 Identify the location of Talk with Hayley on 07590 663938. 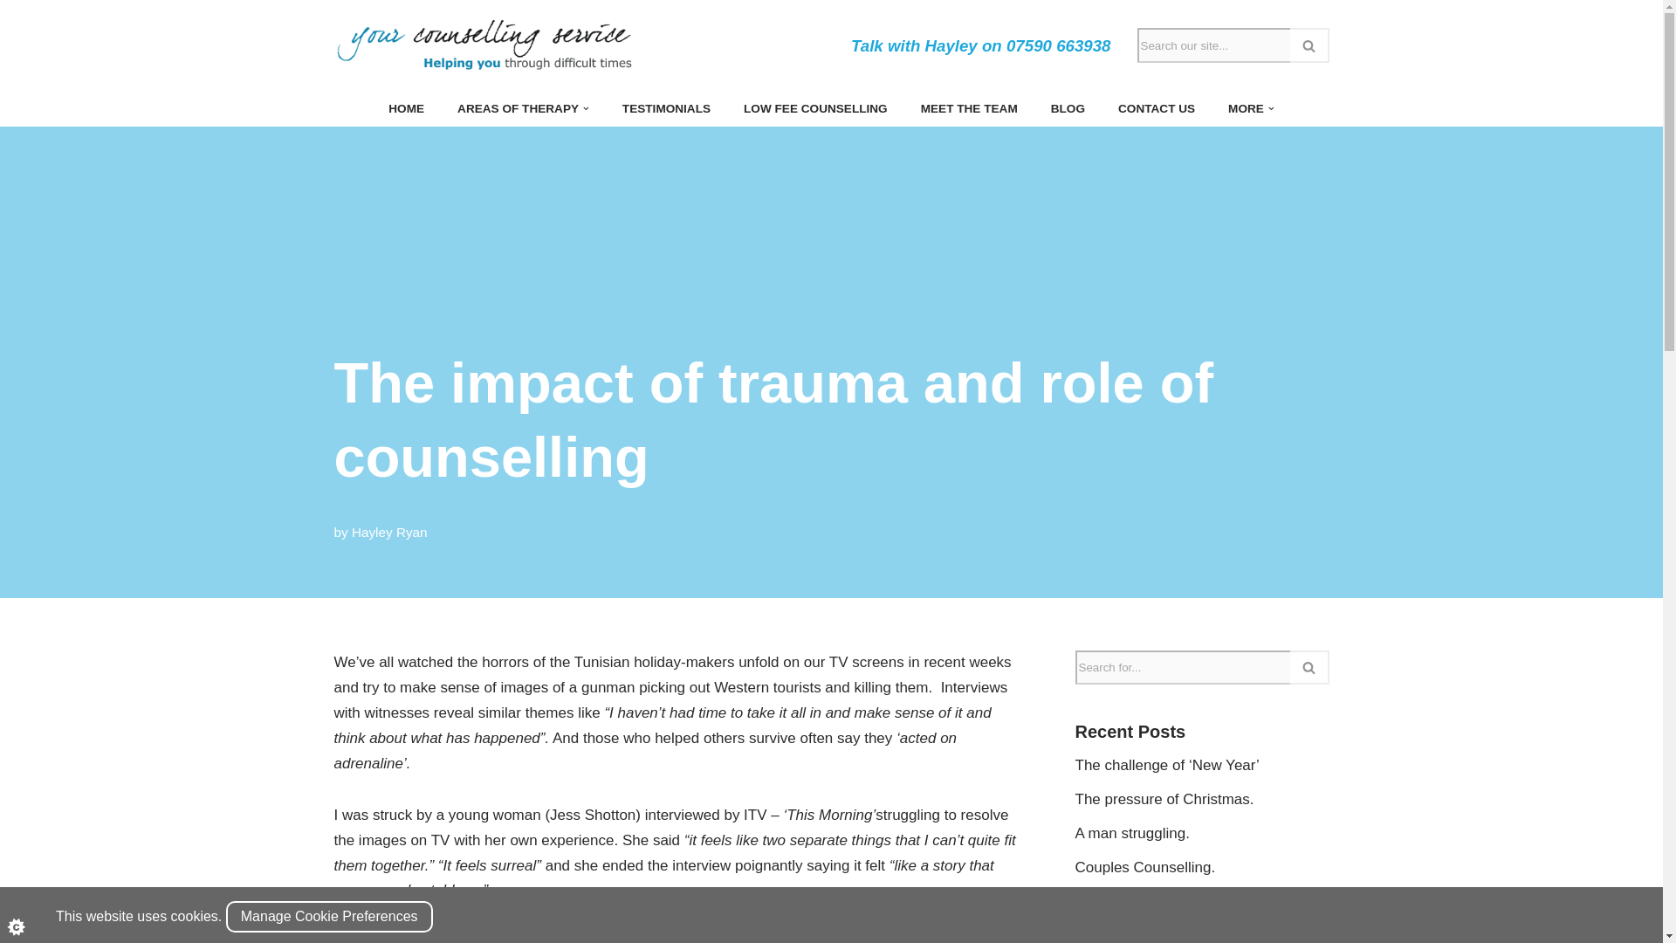
(980, 45).